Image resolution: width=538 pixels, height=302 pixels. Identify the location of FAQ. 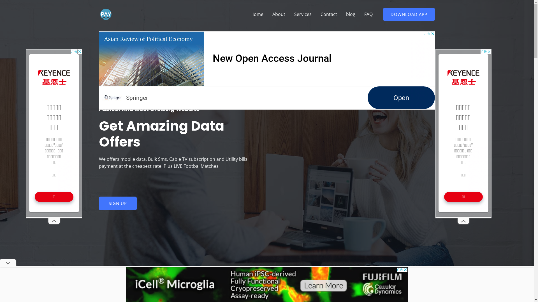
(368, 14).